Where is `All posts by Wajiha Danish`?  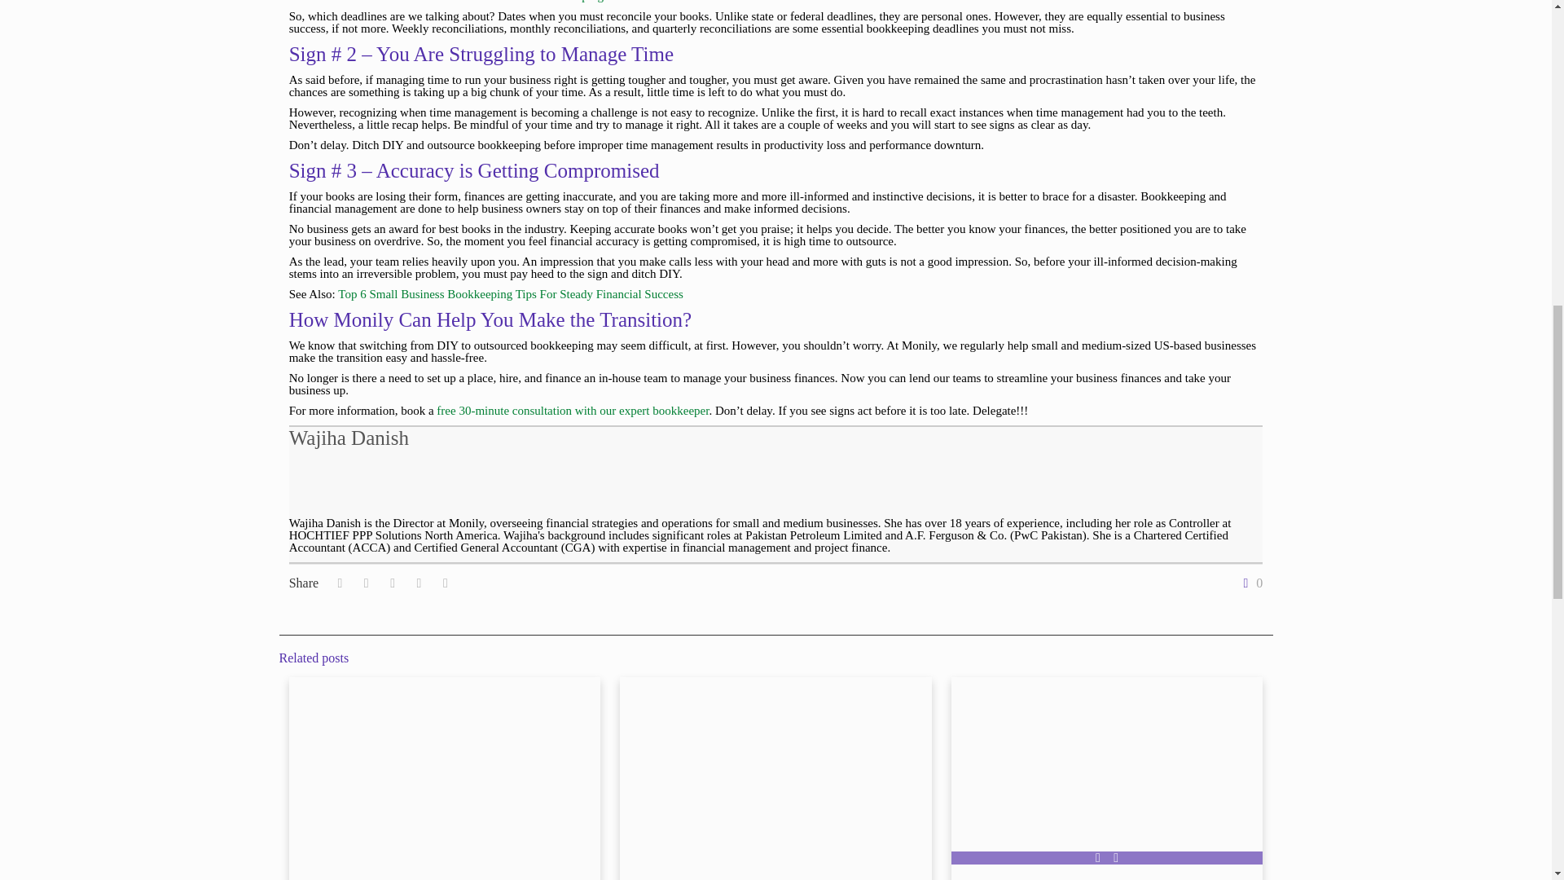
All posts by Wajiha Danish is located at coordinates (349, 437).